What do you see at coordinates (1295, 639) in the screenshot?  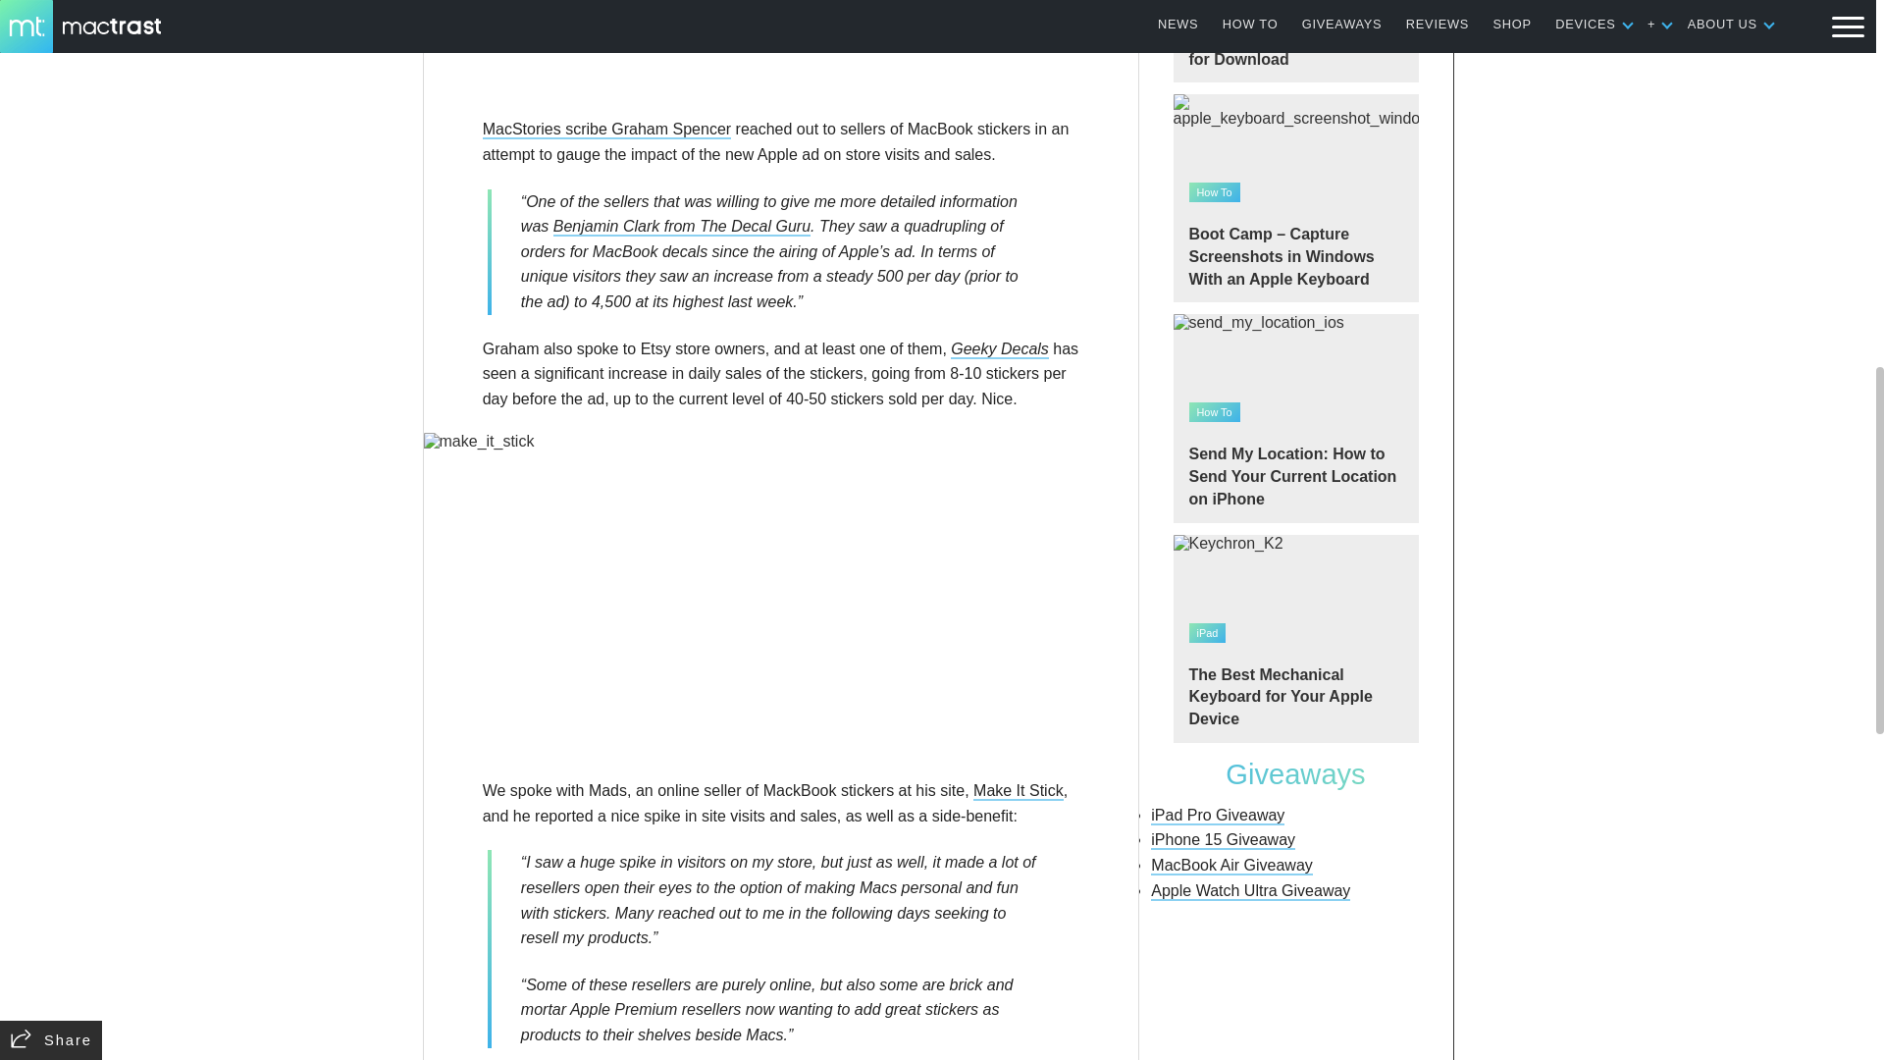 I see `The Best Mechanical Keyboard for Your Apple Device` at bounding box center [1295, 639].